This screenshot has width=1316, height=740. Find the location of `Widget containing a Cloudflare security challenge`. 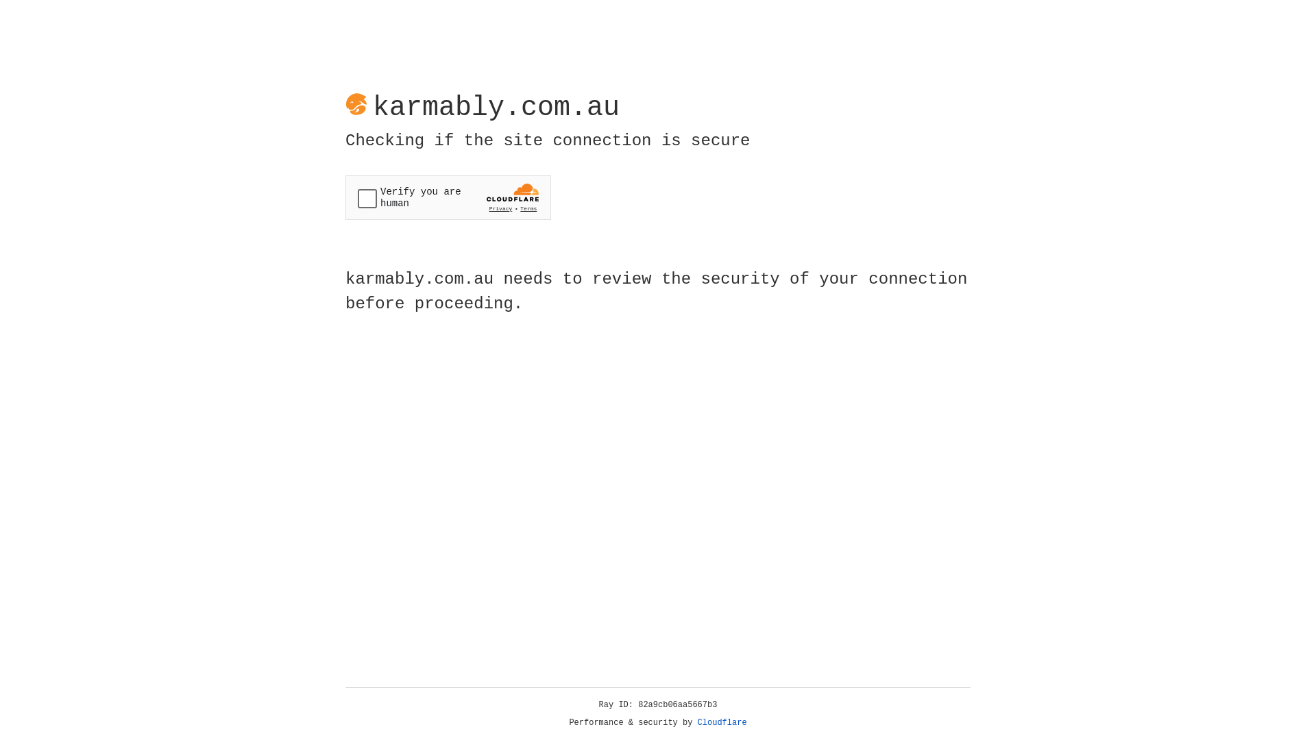

Widget containing a Cloudflare security challenge is located at coordinates (448, 197).